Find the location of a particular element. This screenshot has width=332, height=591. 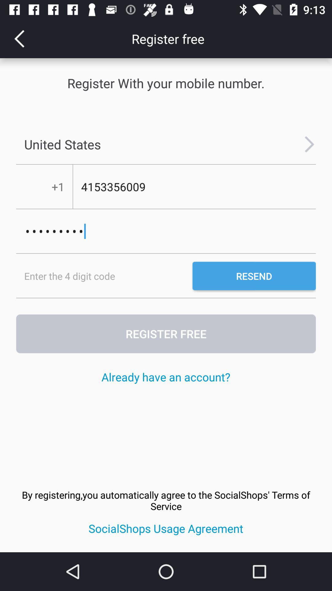

flip to the 4153356009 is located at coordinates (194, 187).